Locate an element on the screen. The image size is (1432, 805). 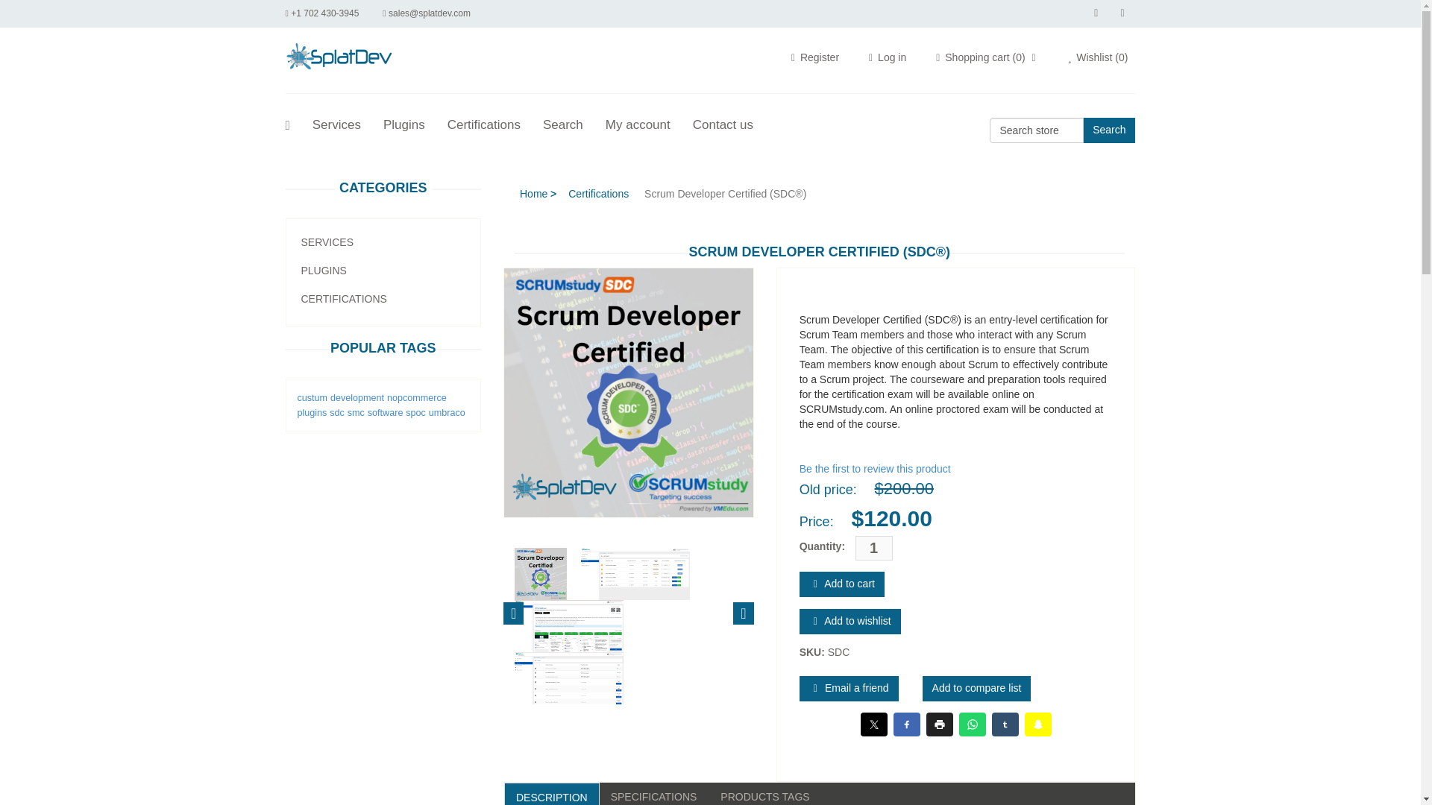
Services is located at coordinates (336, 128).